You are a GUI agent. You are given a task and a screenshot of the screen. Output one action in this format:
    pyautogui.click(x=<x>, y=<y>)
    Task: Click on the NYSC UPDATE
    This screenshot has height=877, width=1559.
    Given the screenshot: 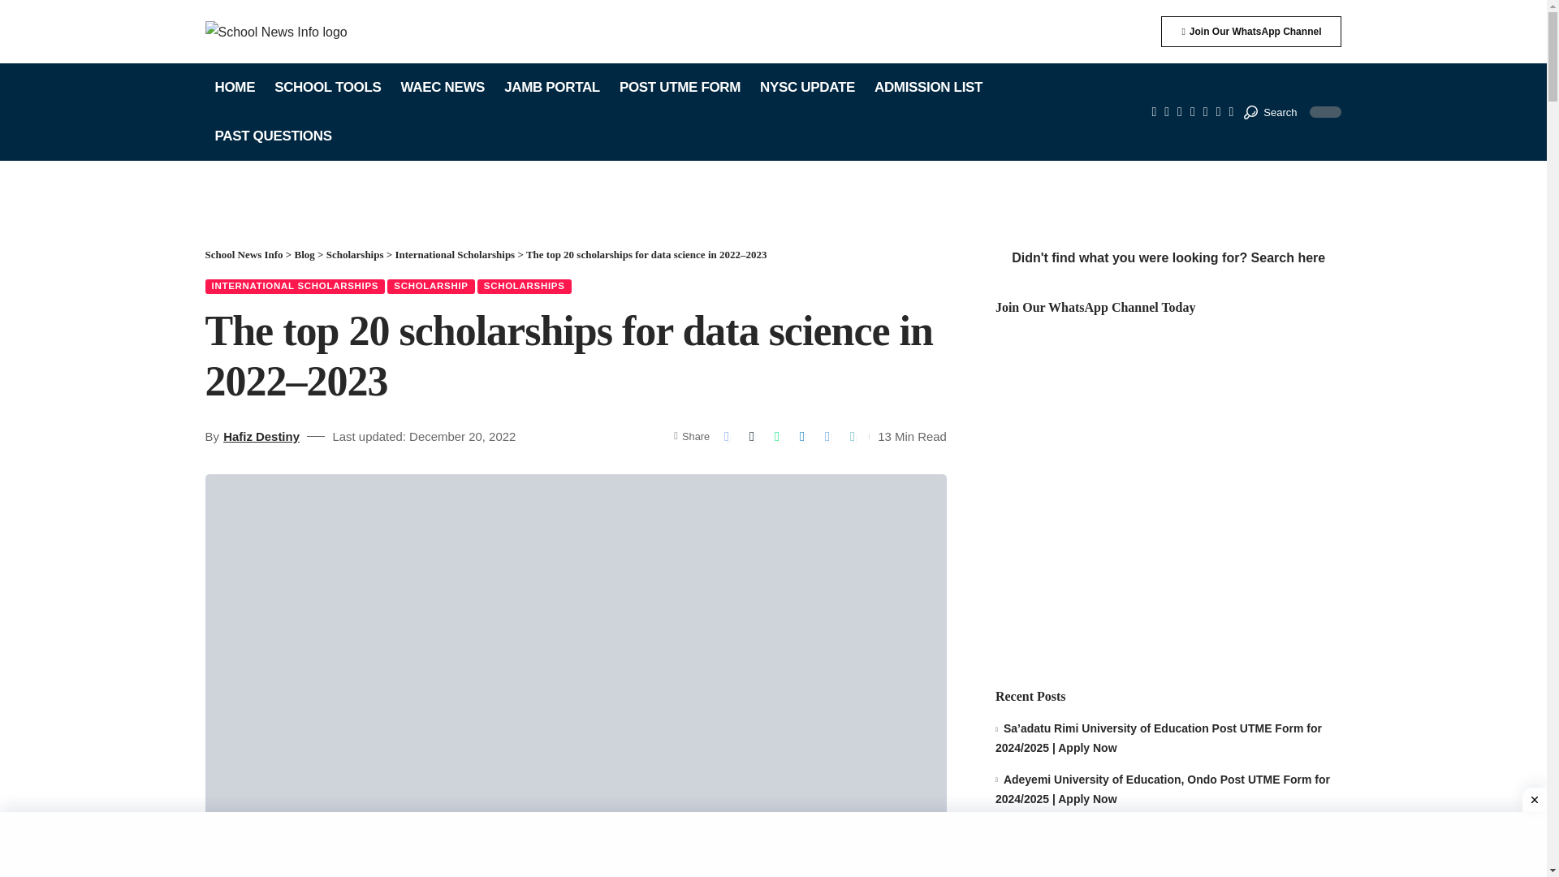 What is the action you would take?
    pyautogui.click(x=807, y=88)
    